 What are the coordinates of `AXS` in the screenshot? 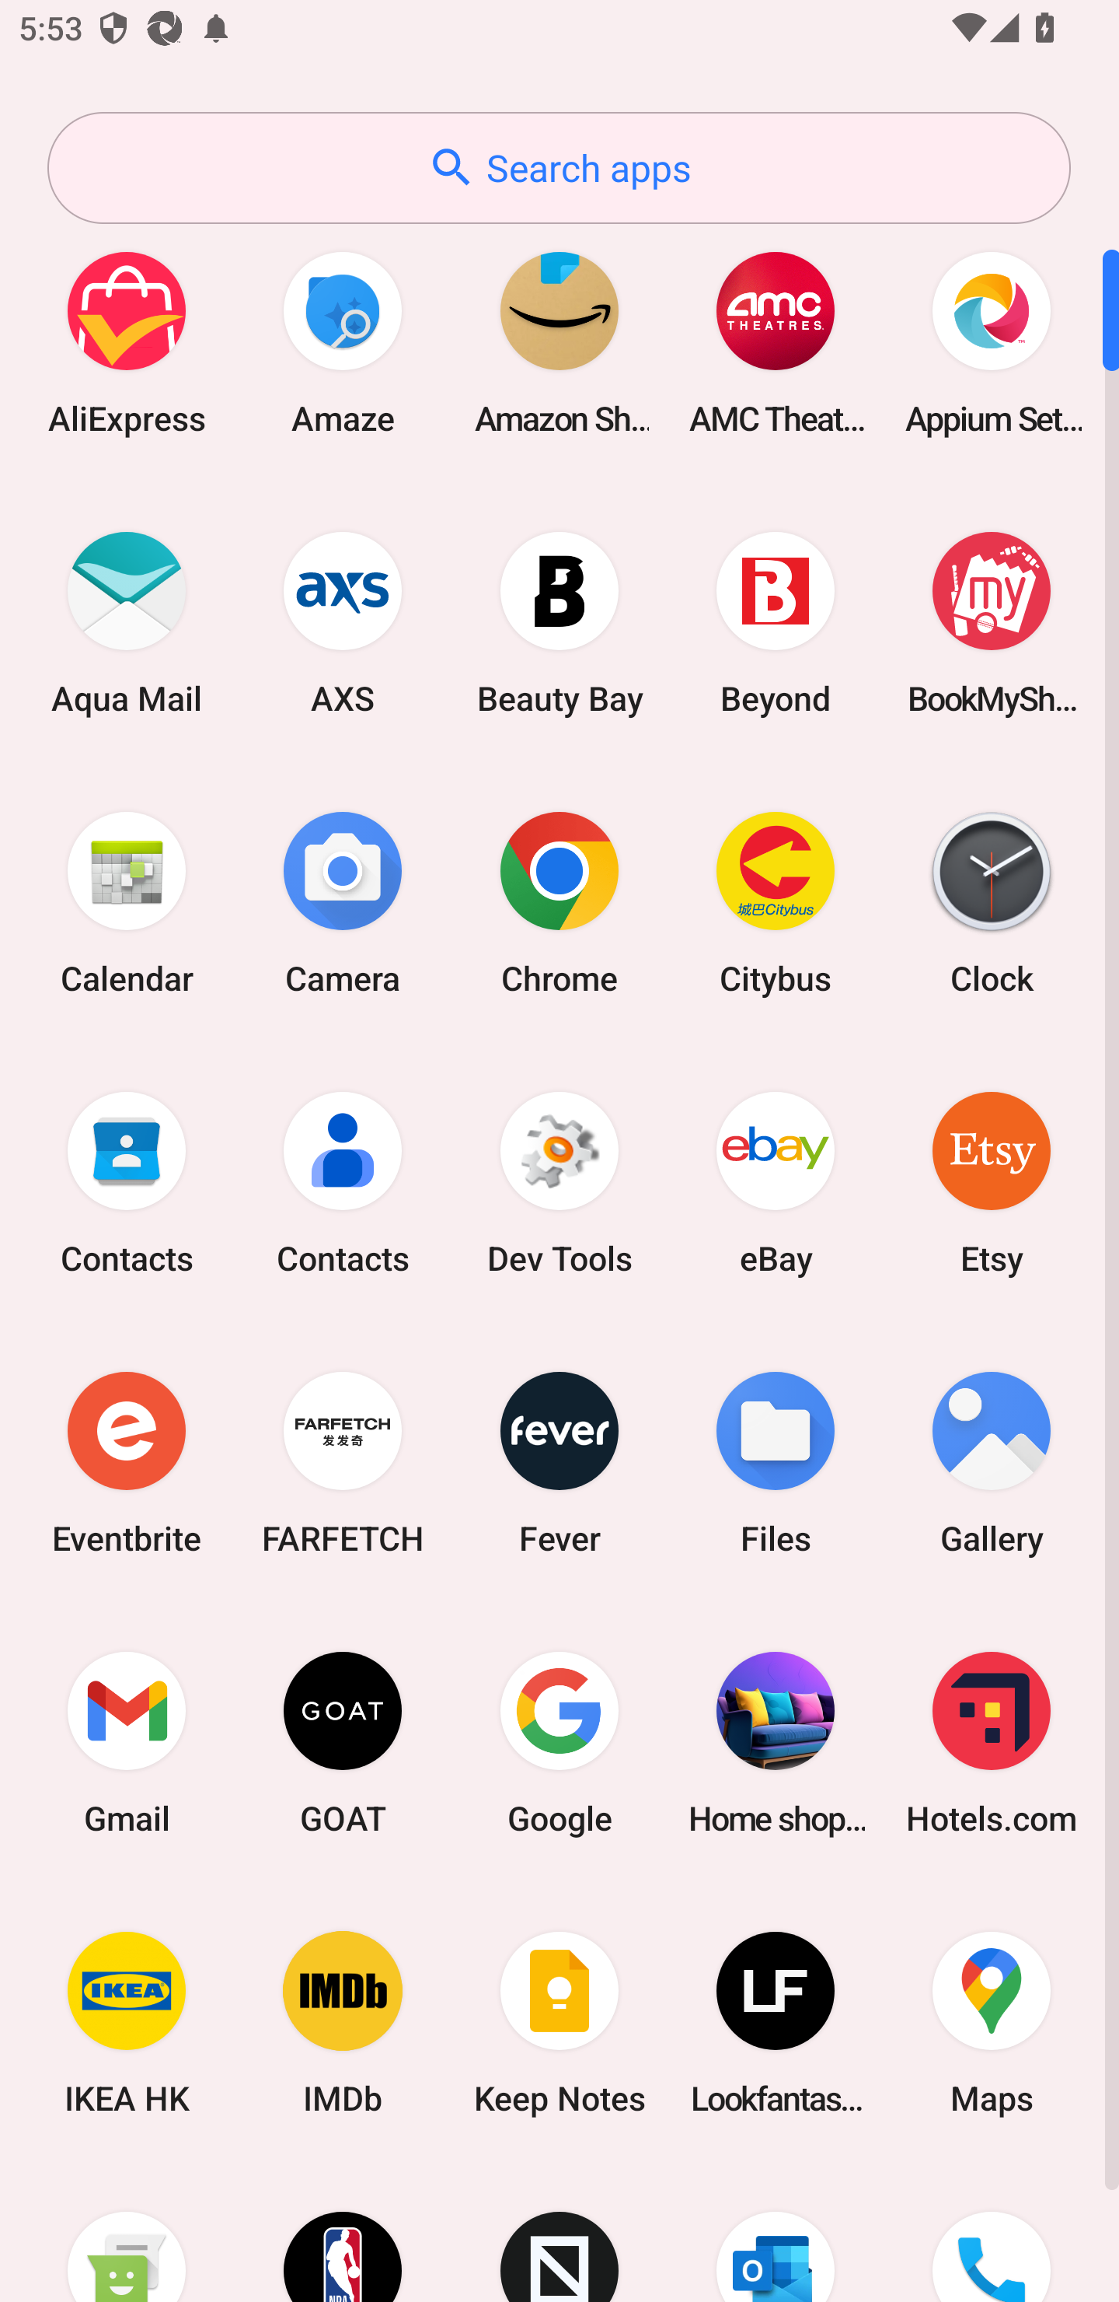 It's located at (343, 622).